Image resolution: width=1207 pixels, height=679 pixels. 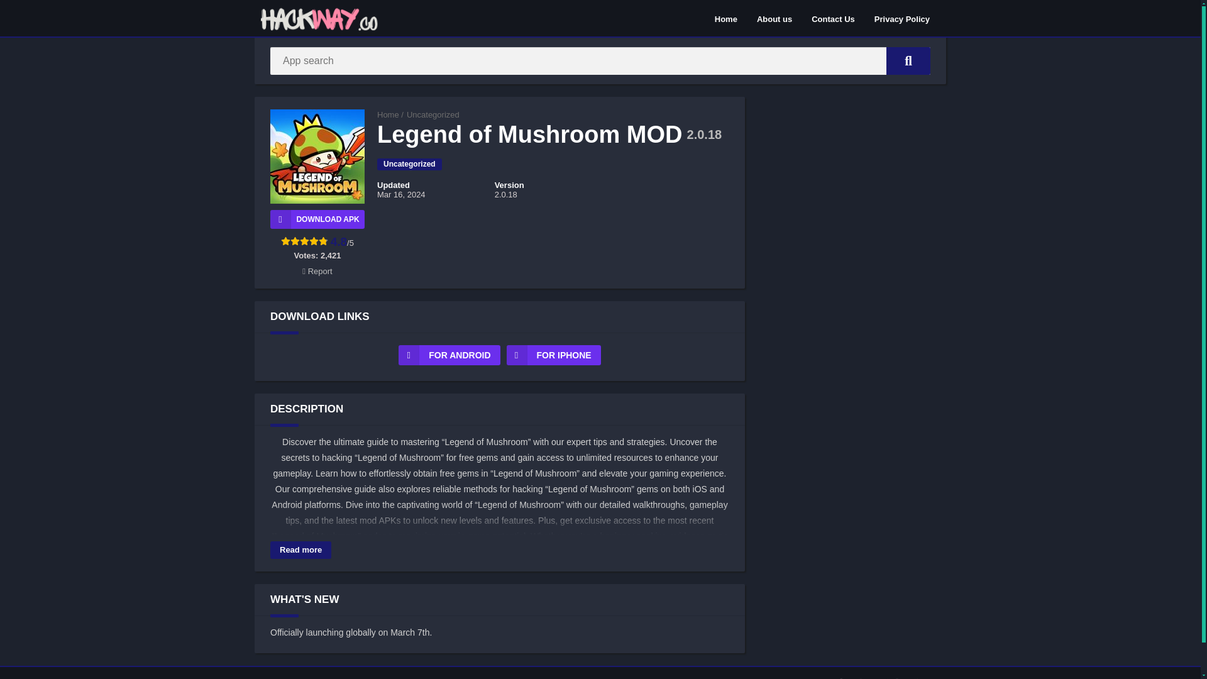 What do you see at coordinates (317, 219) in the screenshot?
I see `DOWNLOAD APK` at bounding box center [317, 219].